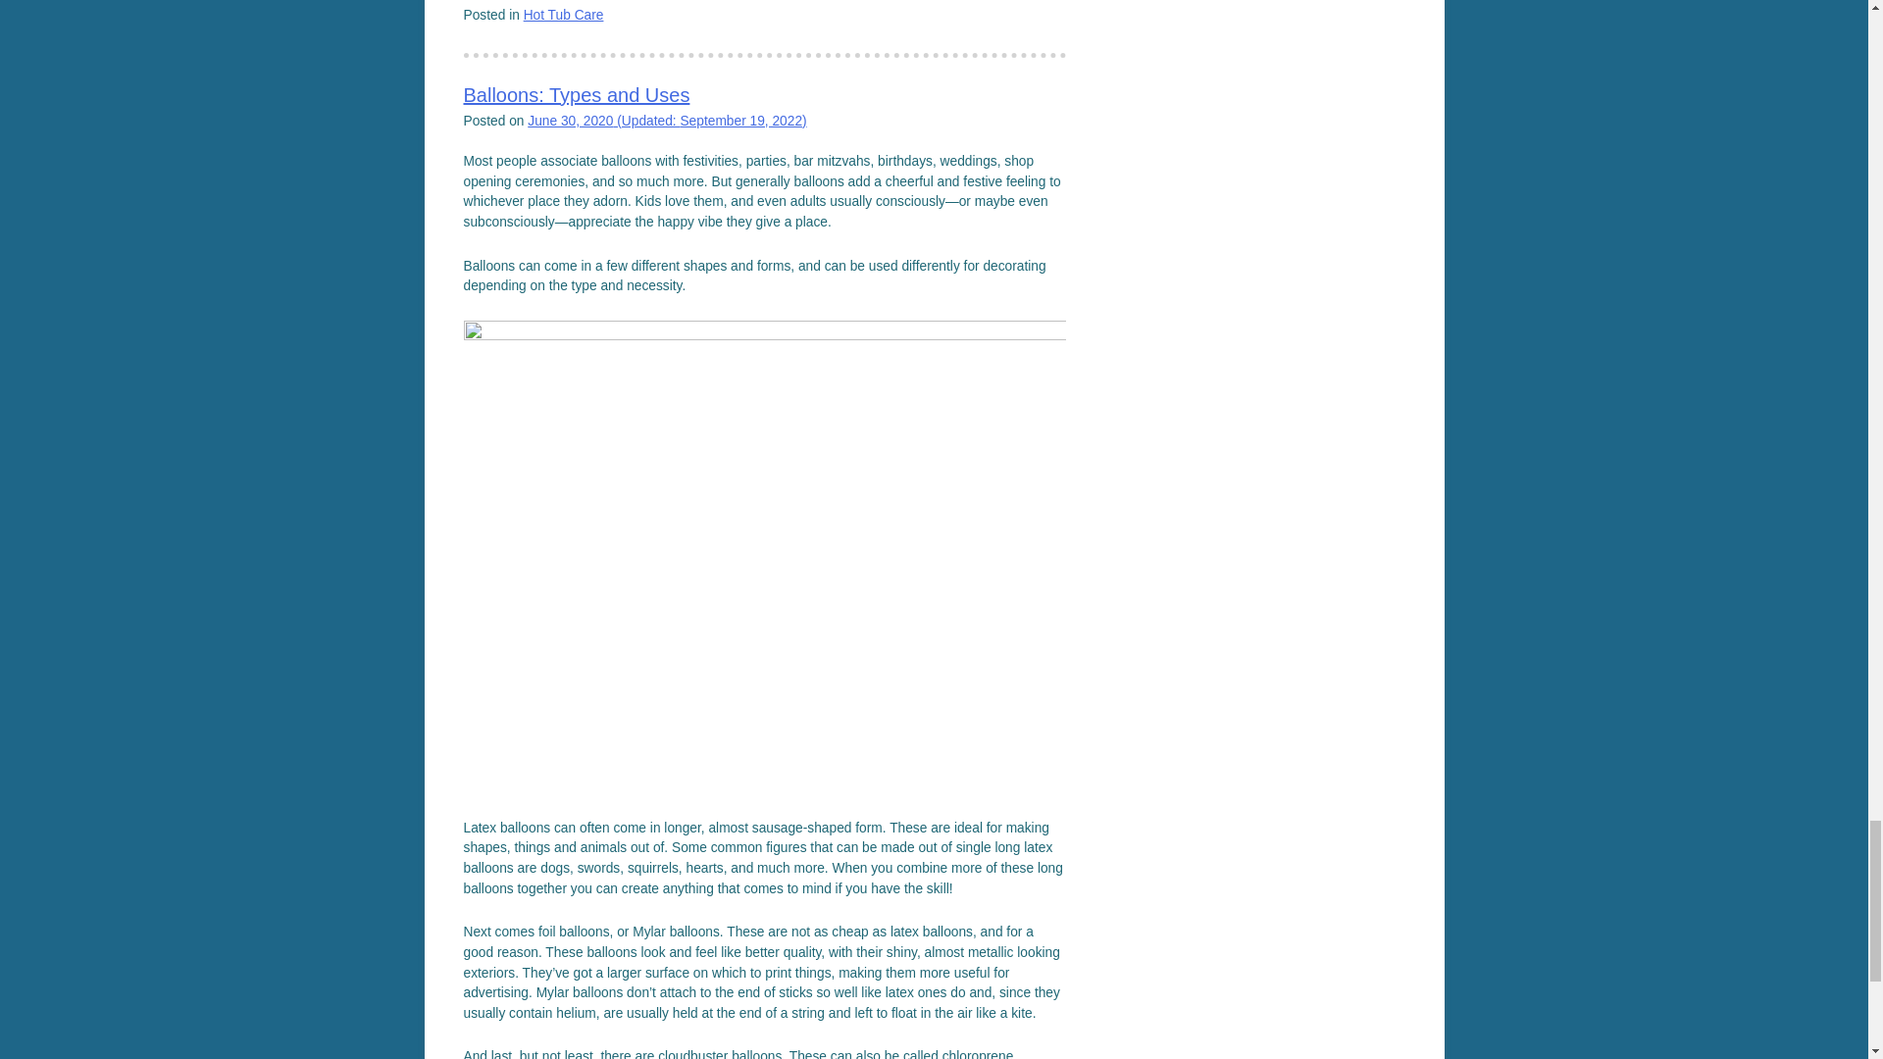  What do you see at coordinates (576, 95) in the screenshot?
I see `Balloons: Types and Uses` at bounding box center [576, 95].